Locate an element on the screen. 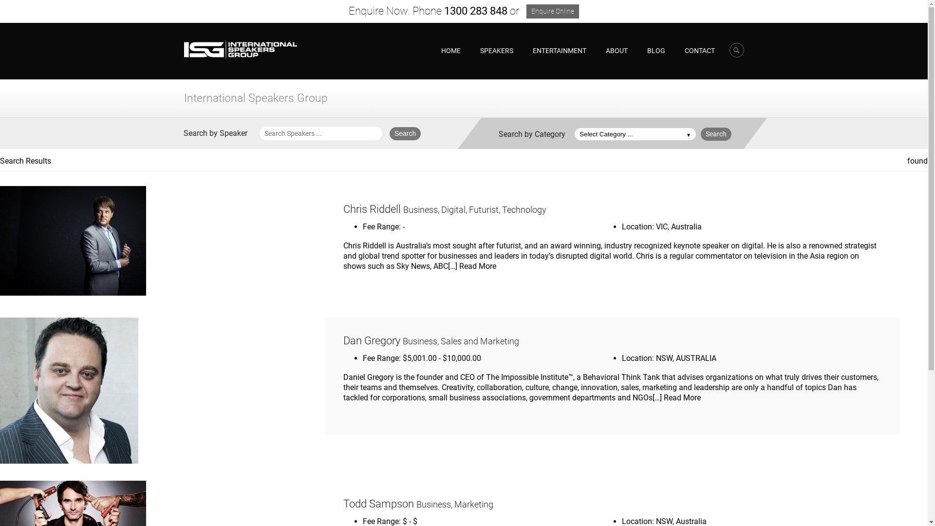 The image size is (935, 526). Search is located at coordinates (716, 134).